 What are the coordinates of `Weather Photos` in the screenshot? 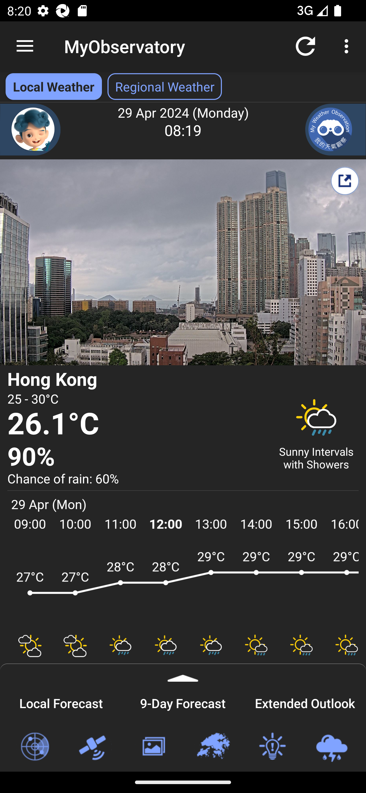 It's located at (153, 747).